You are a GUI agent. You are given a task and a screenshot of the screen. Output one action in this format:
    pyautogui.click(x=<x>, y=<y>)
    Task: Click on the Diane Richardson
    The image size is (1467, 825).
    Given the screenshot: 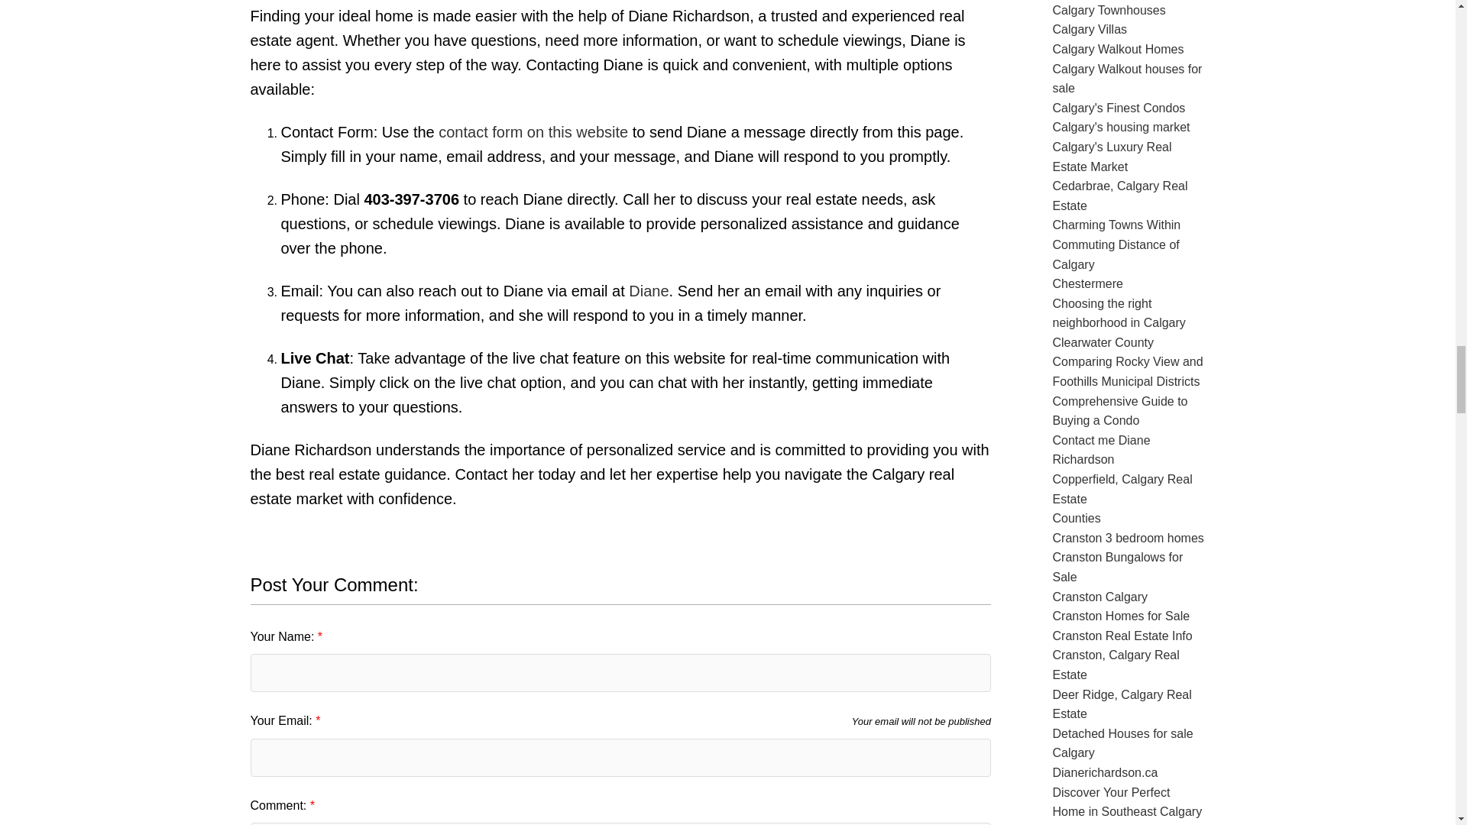 What is the action you would take?
    pyautogui.click(x=533, y=131)
    